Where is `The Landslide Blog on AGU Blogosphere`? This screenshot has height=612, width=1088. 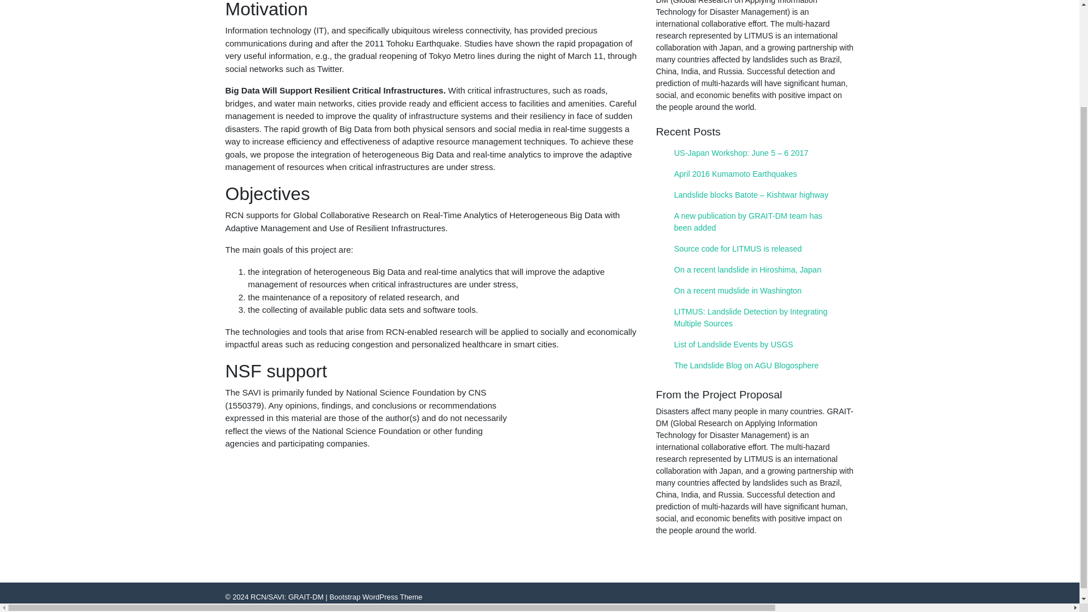
The Landslide Blog on AGU Blogosphere is located at coordinates (755, 366).